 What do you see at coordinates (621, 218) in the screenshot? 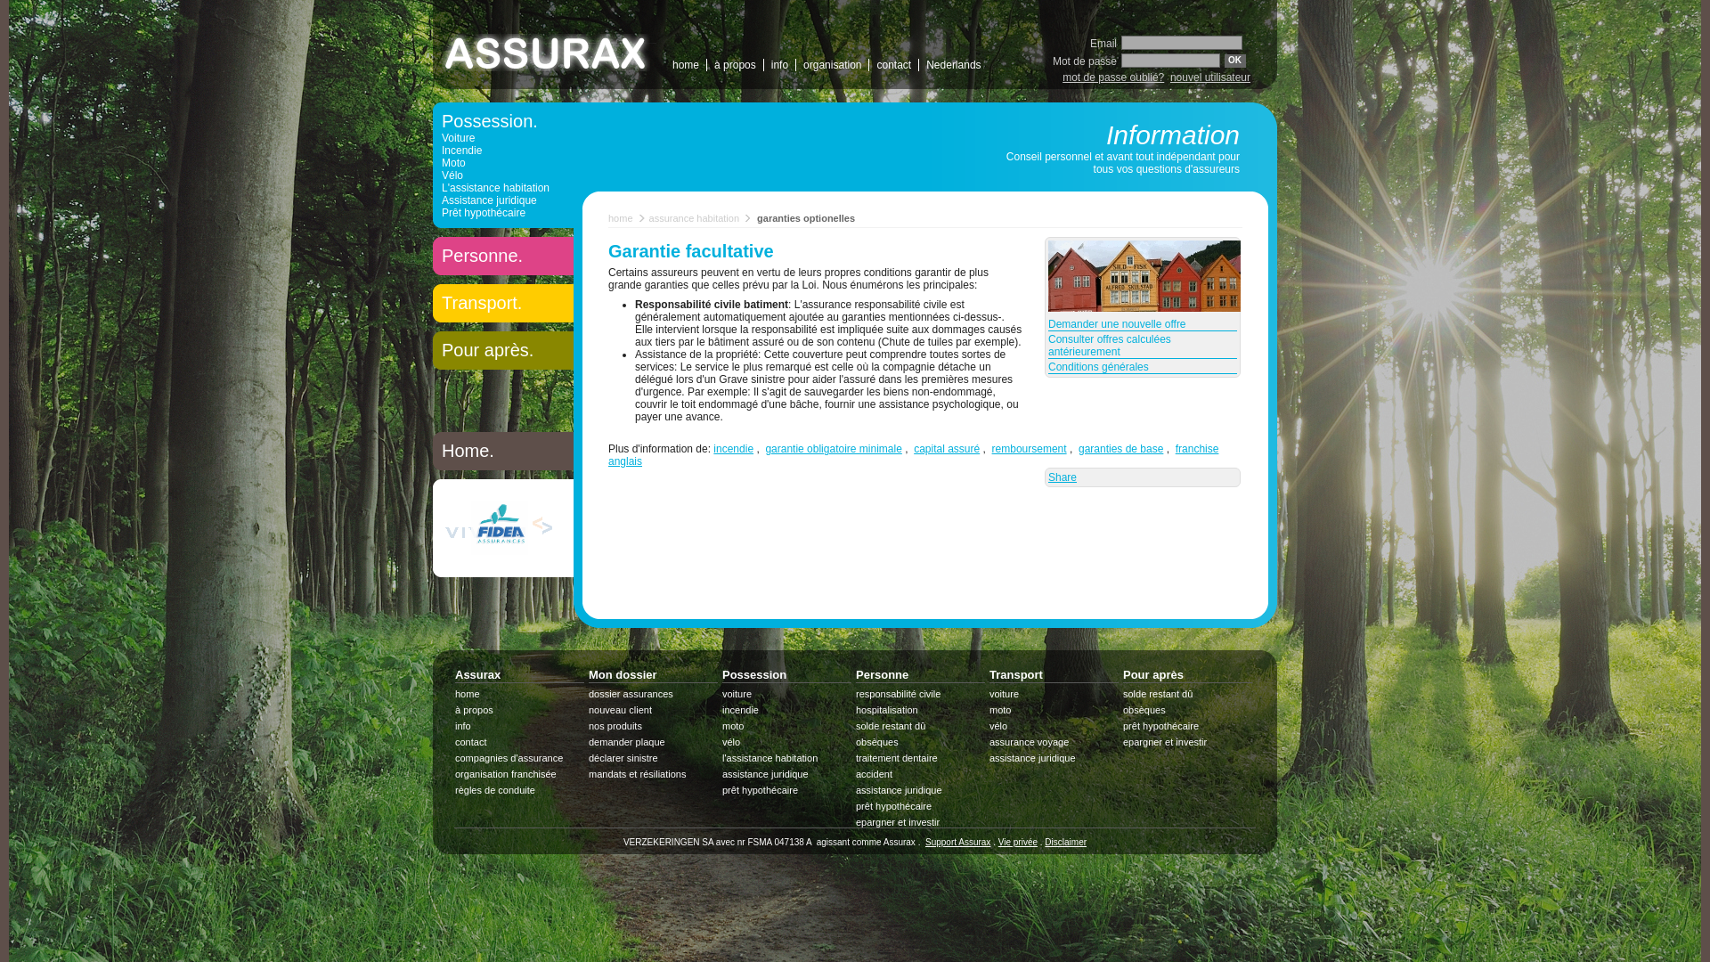
I see `home` at bounding box center [621, 218].